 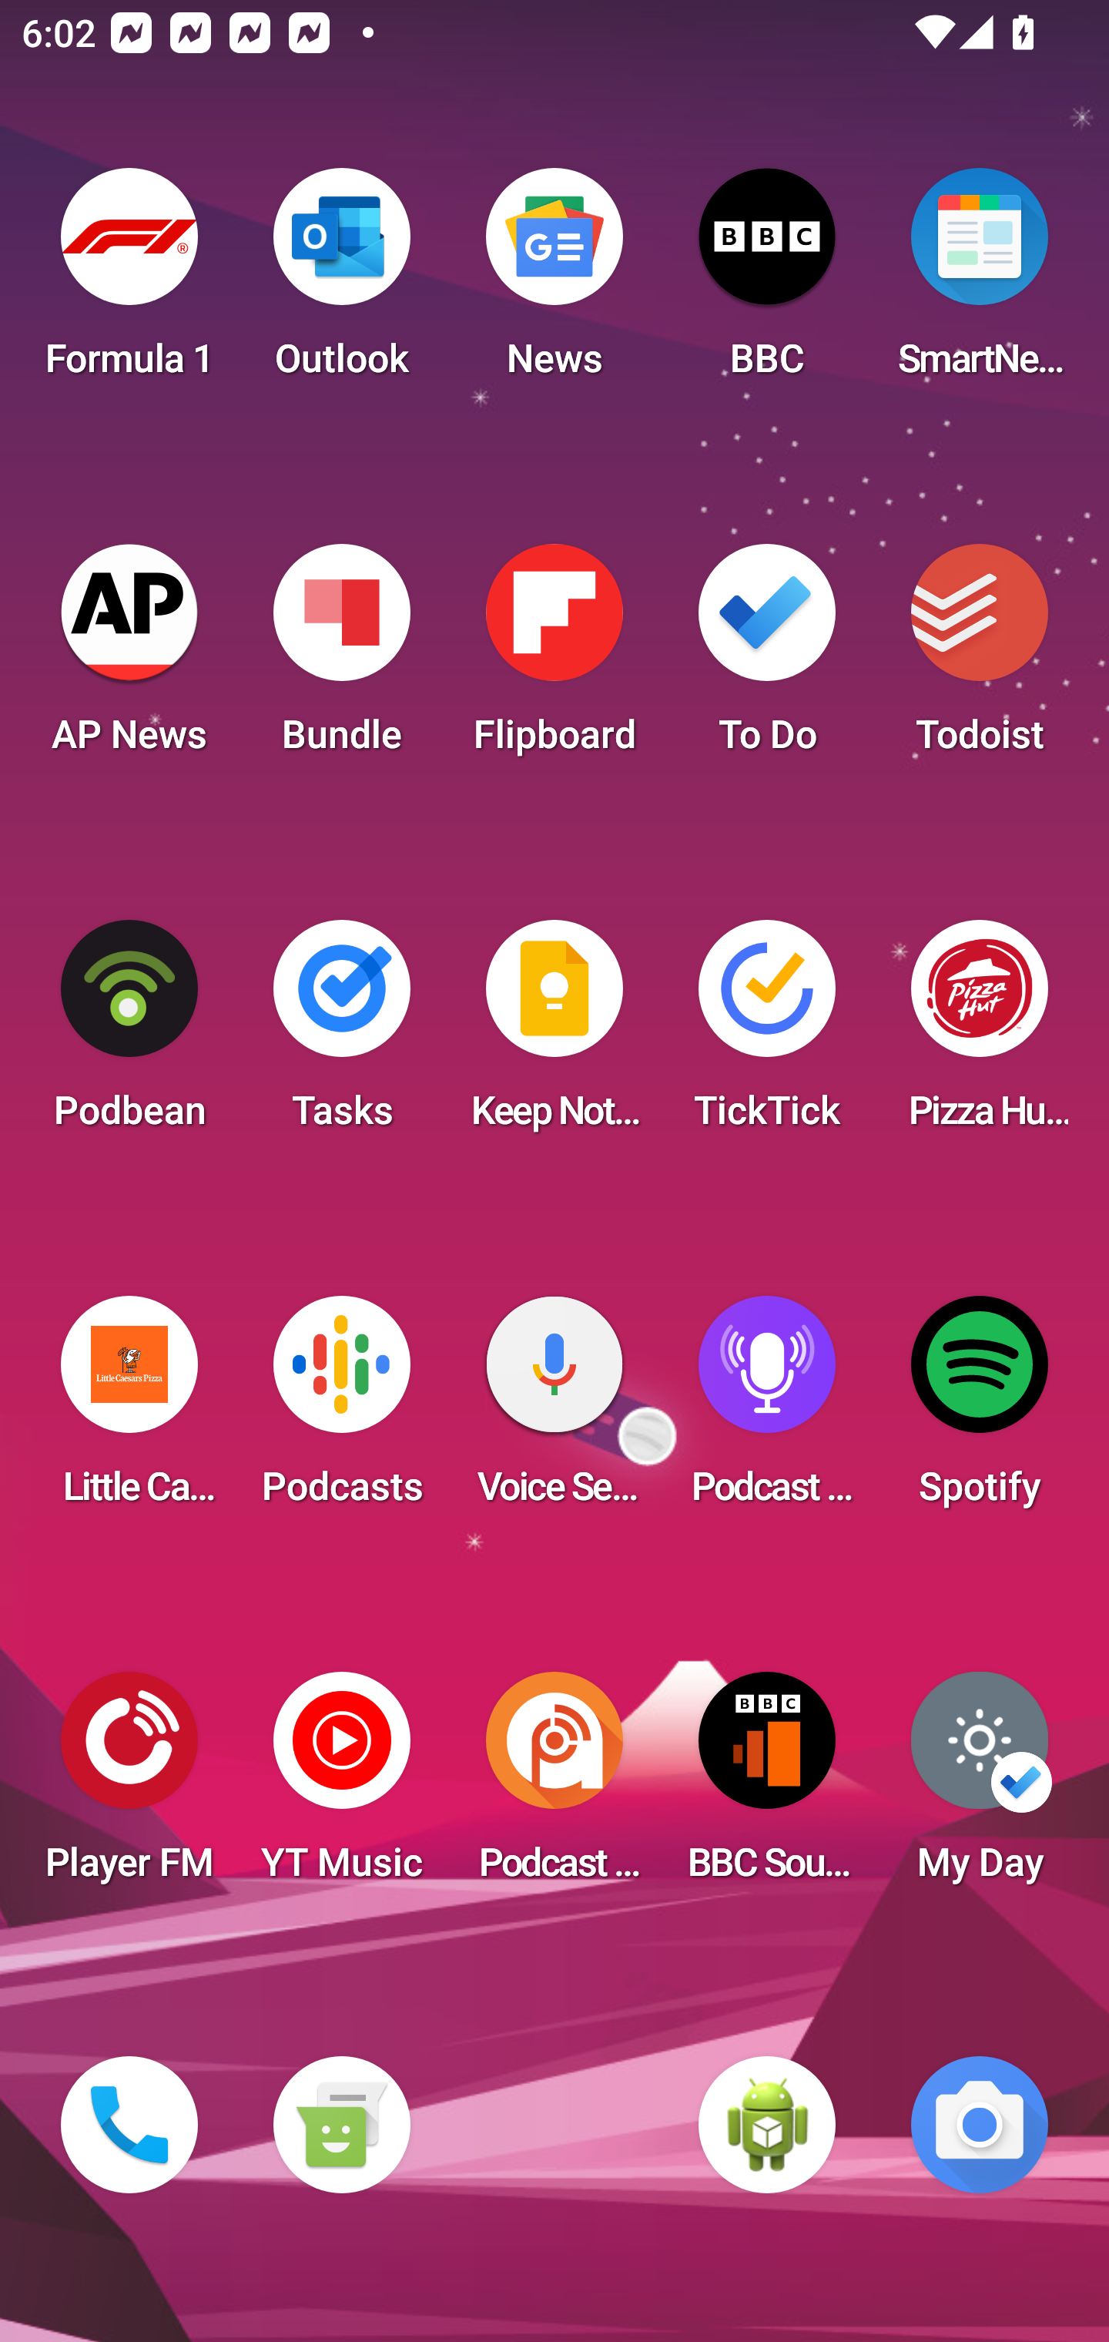 I want to click on AP News, so click(x=129, y=658).